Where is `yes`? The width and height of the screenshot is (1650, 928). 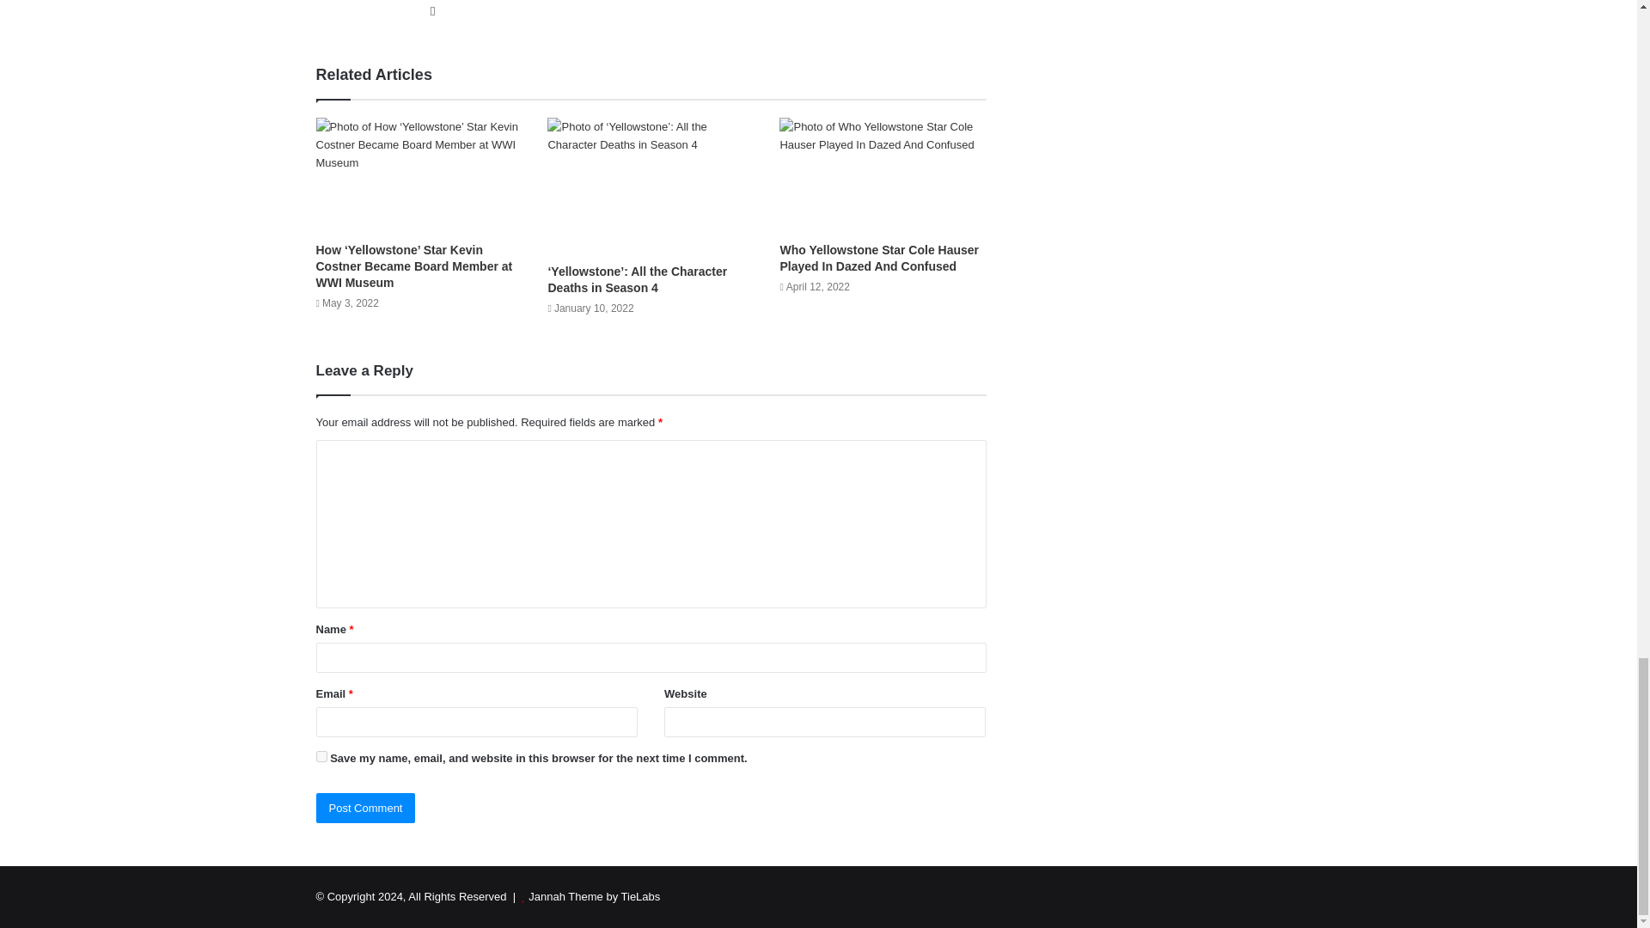
yes is located at coordinates (321, 756).